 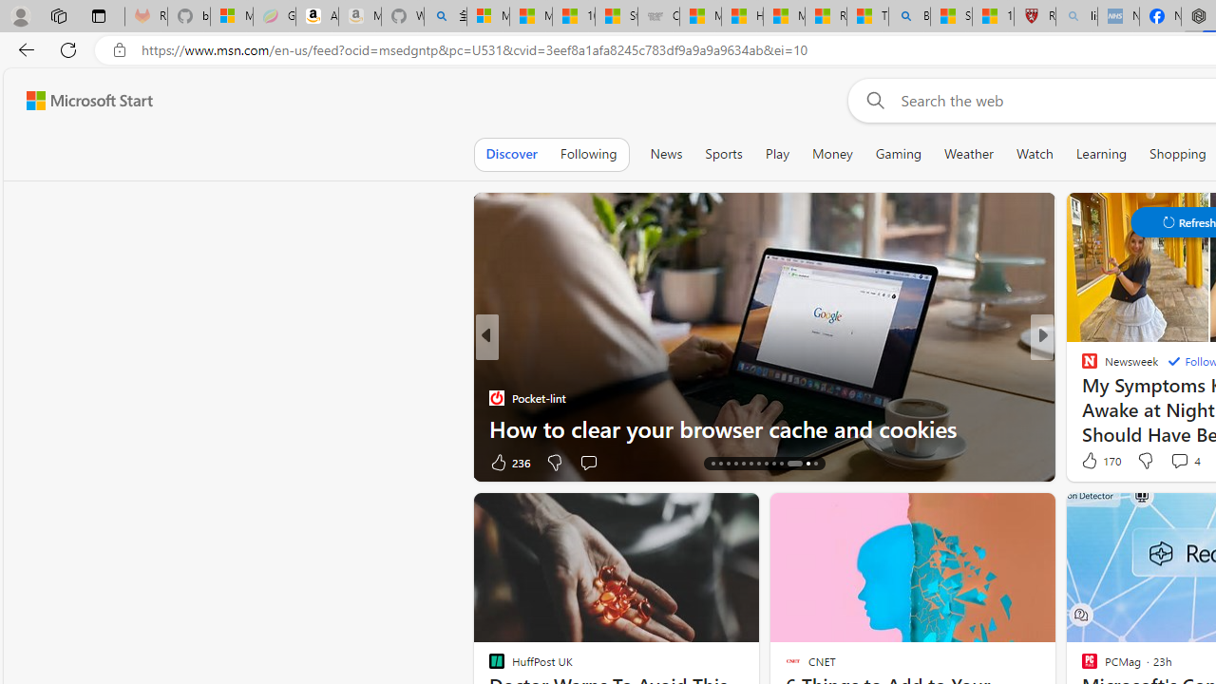 What do you see at coordinates (10, 462) in the screenshot?
I see `View comments 2 Comment` at bounding box center [10, 462].